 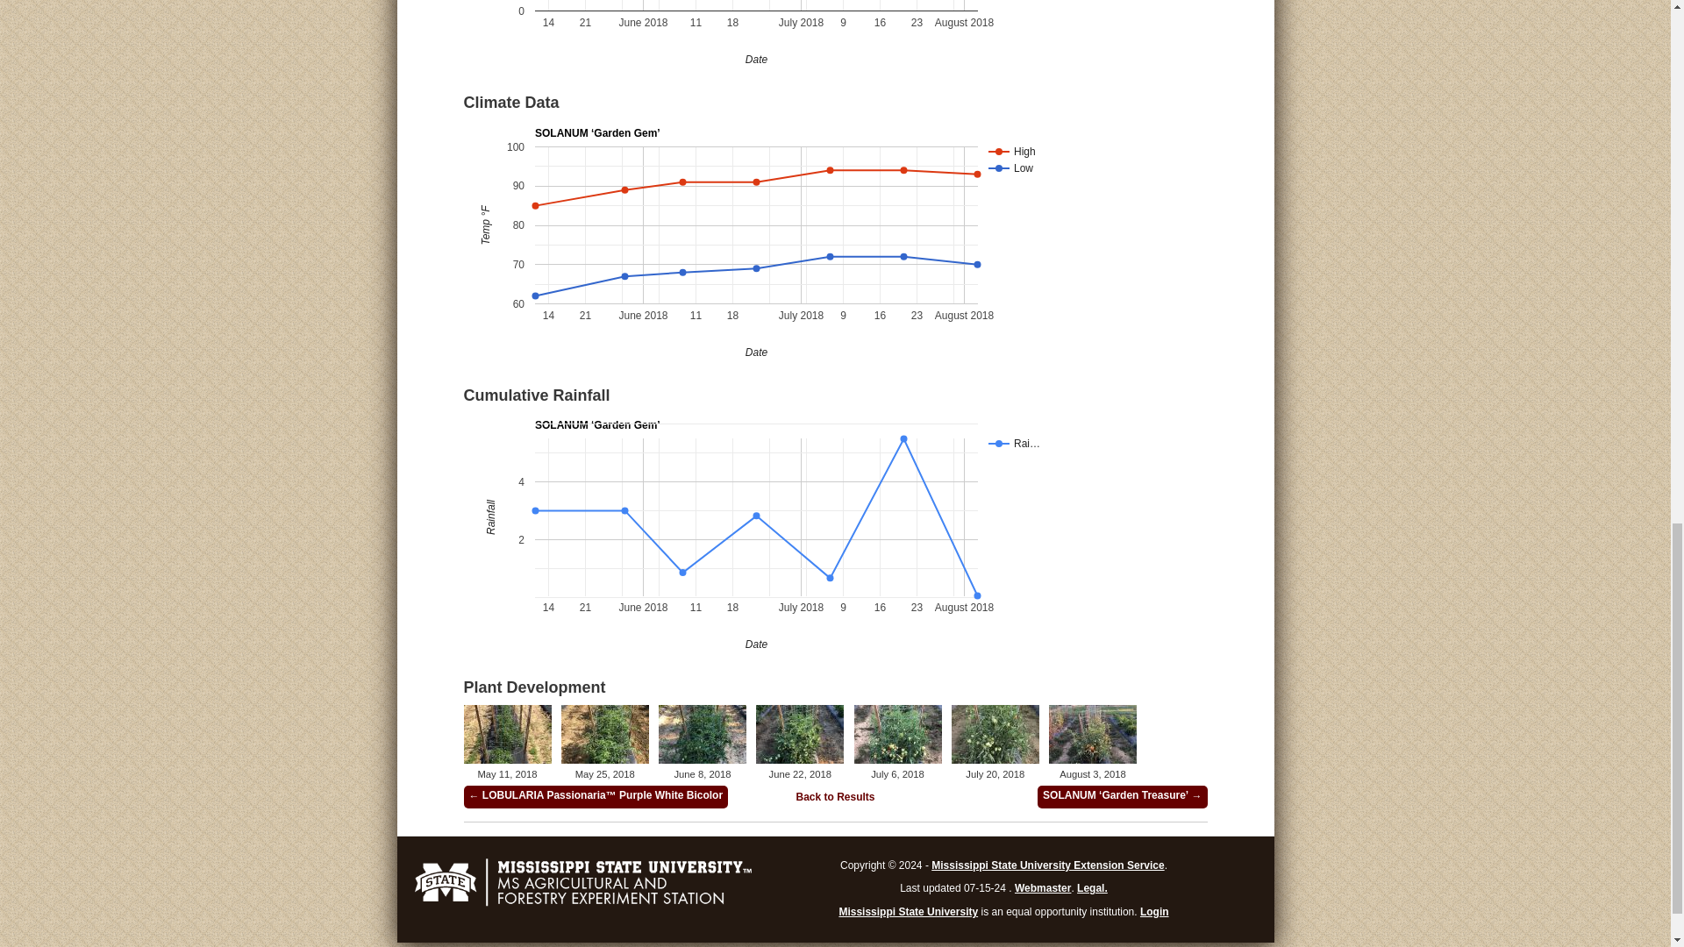 I want to click on Back to Results, so click(x=834, y=796).